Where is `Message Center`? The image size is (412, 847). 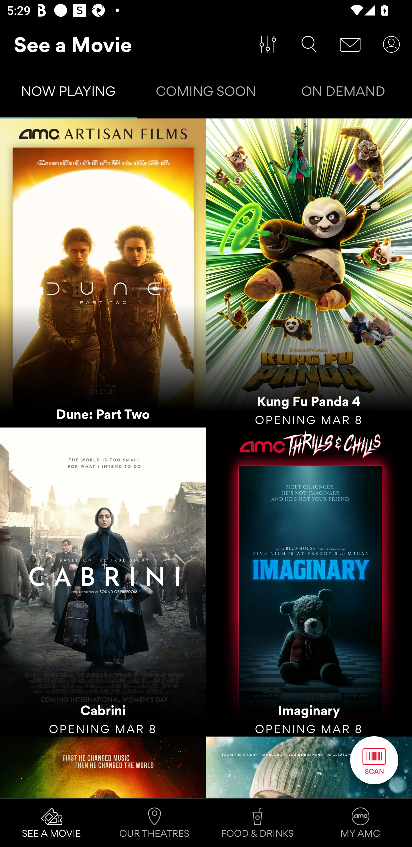 Message Center is located at coordinates (350, 44).